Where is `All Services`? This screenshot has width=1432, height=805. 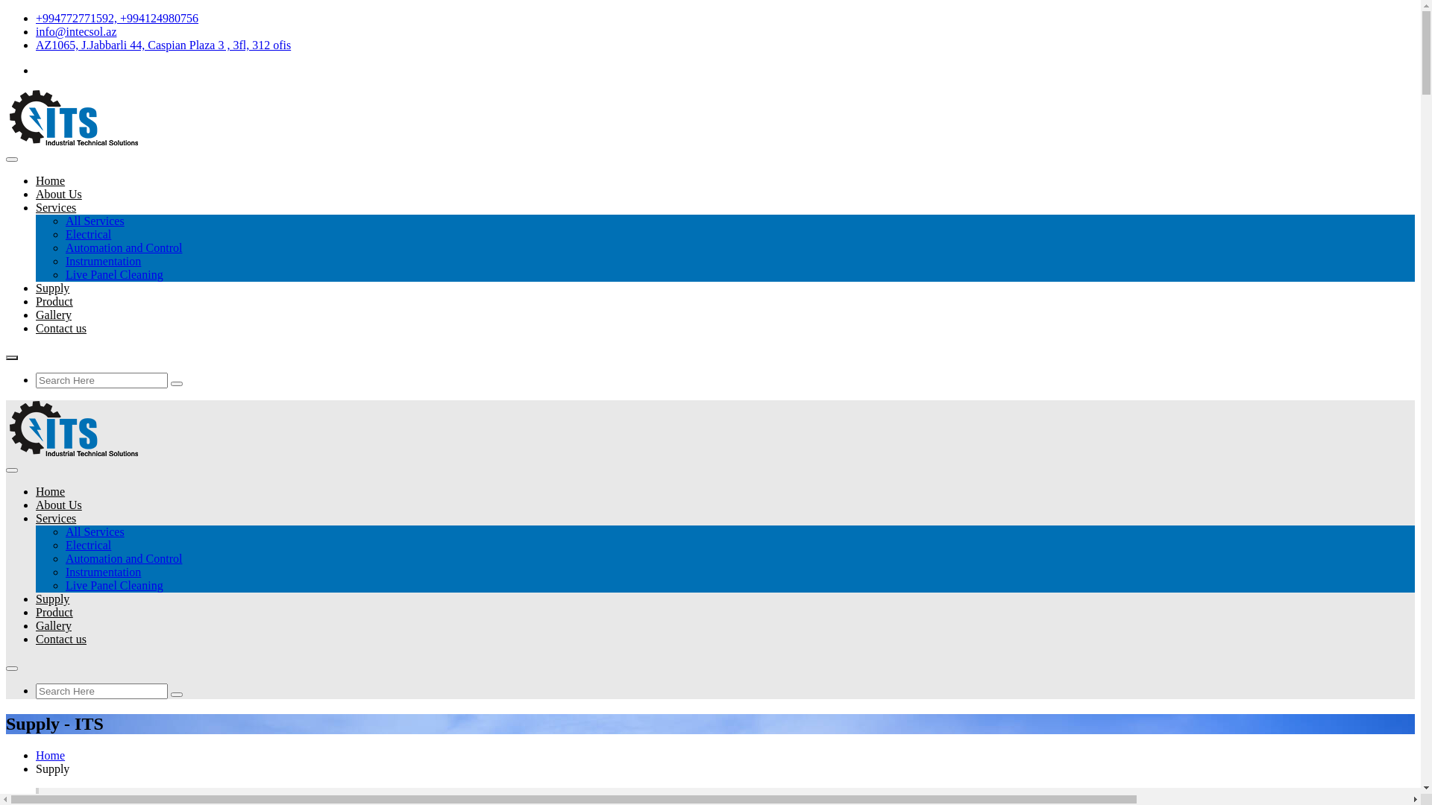
All Services is located at coordinates (95, 221).